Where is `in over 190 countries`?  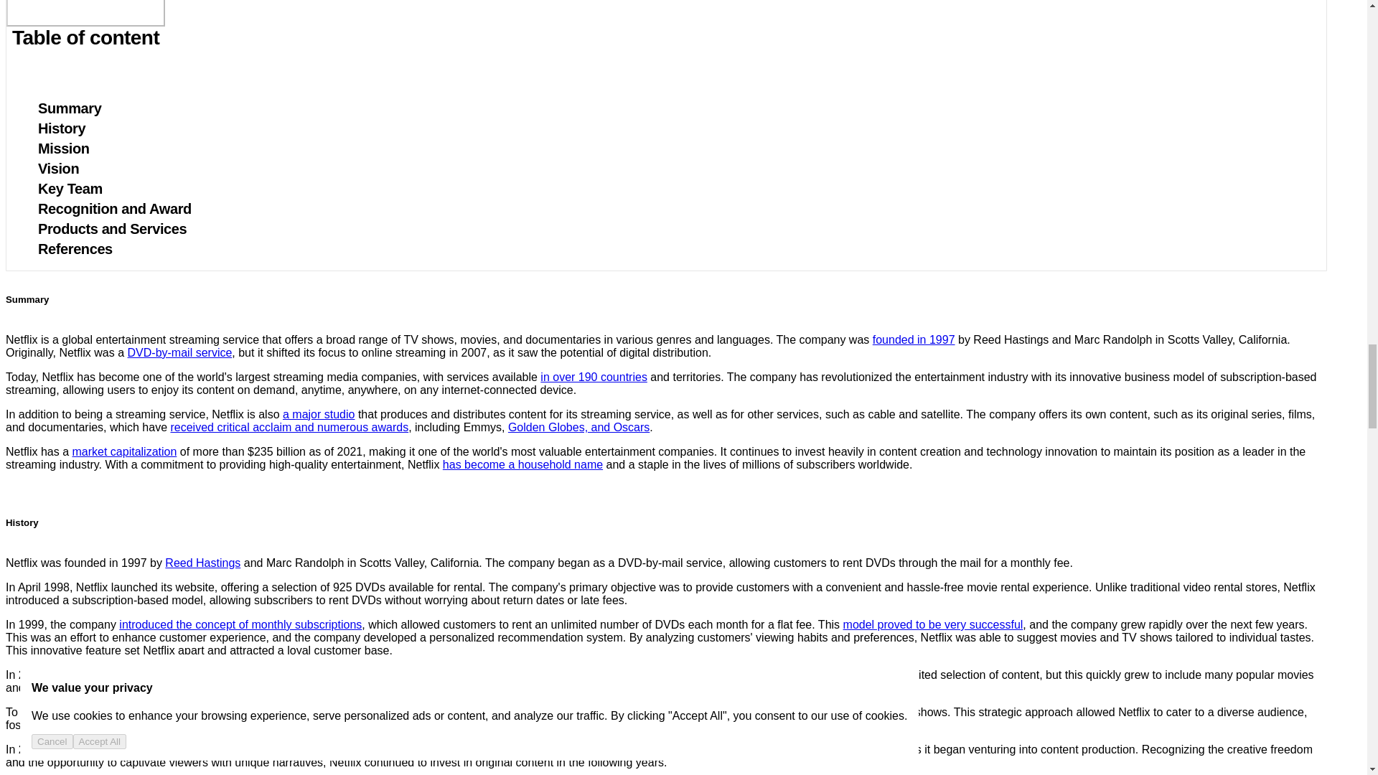
in over 190 countries is located at coordinates (594, 377).